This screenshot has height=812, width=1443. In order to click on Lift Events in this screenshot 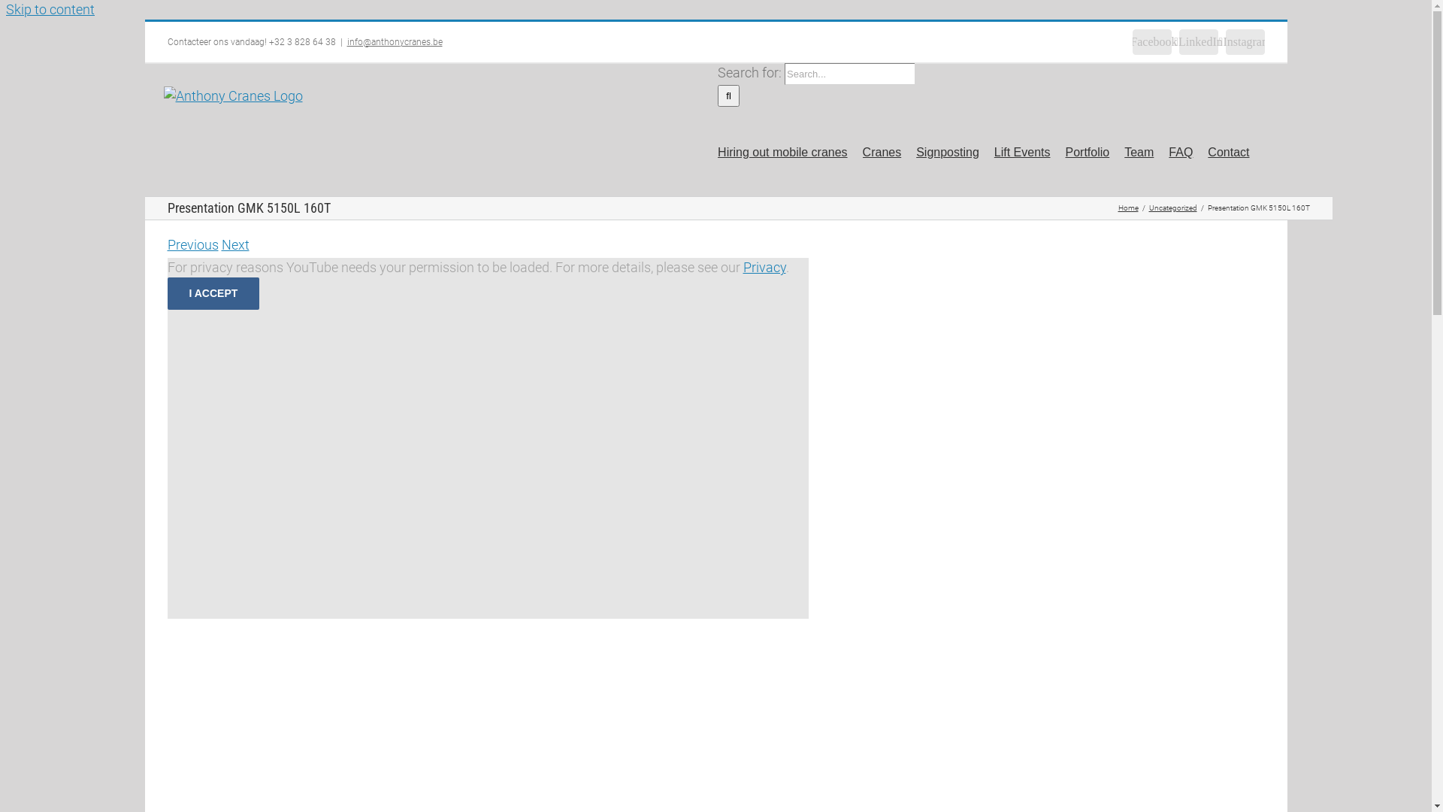, I will do `click(1022, 152)`.